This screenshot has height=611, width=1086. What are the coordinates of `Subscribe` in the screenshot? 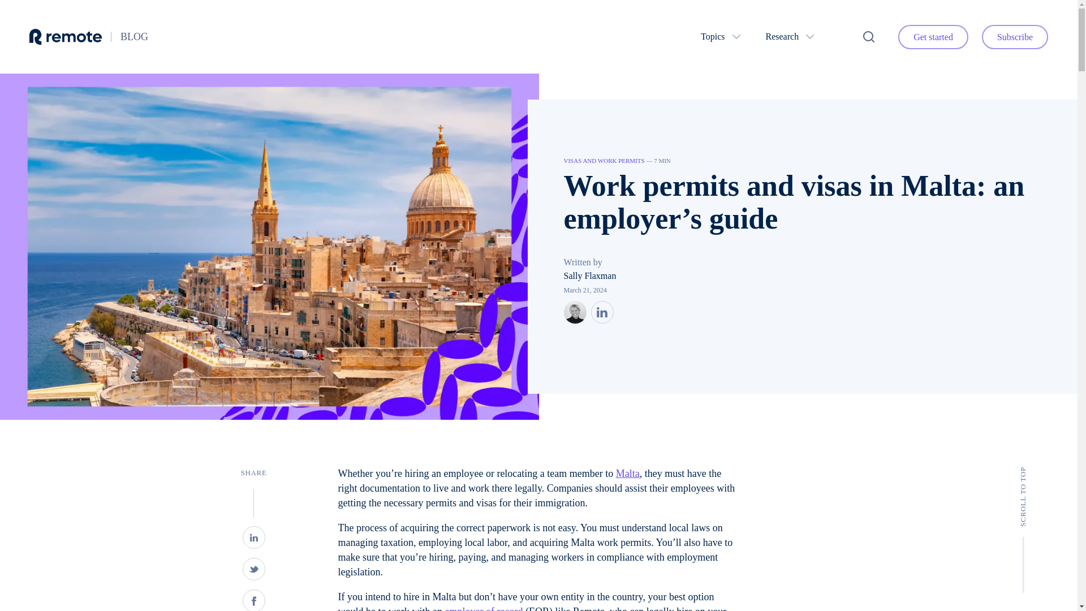 It's located at (1015, 37).